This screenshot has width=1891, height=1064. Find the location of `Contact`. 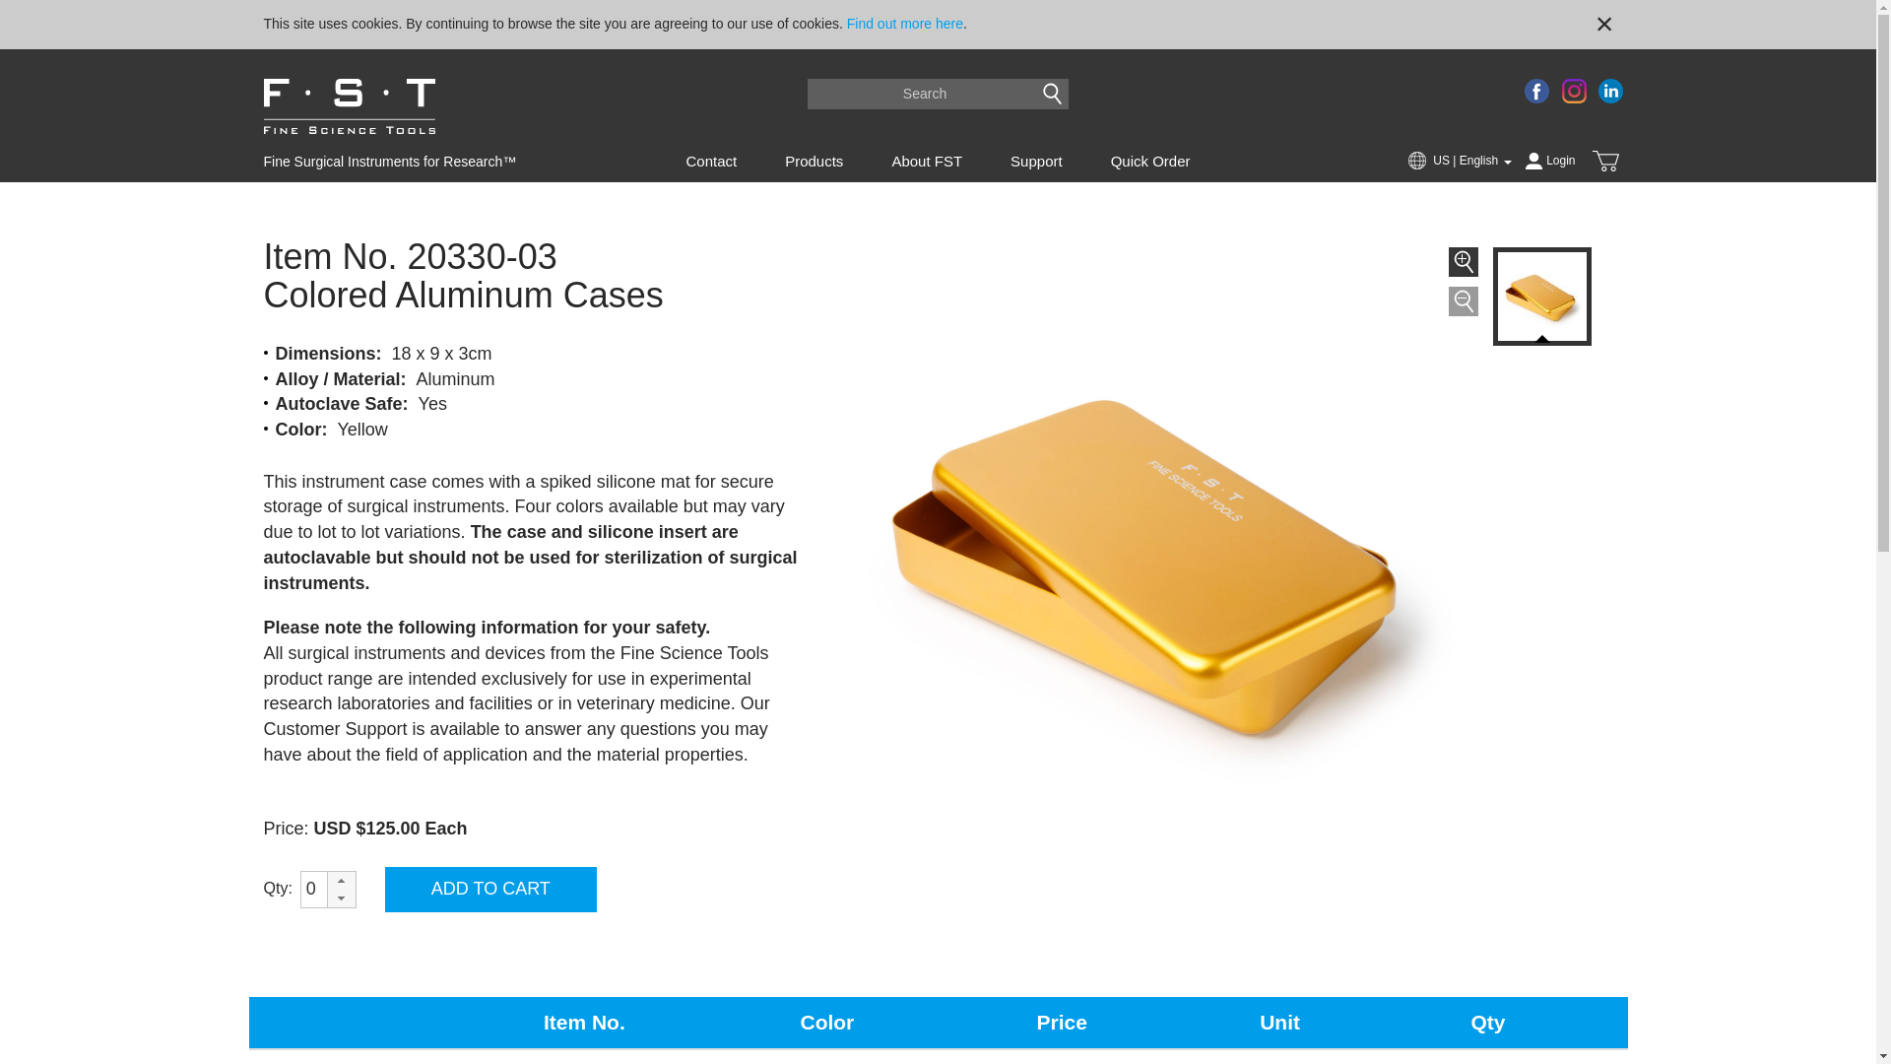

Contact is located at coordinates (710, 161).